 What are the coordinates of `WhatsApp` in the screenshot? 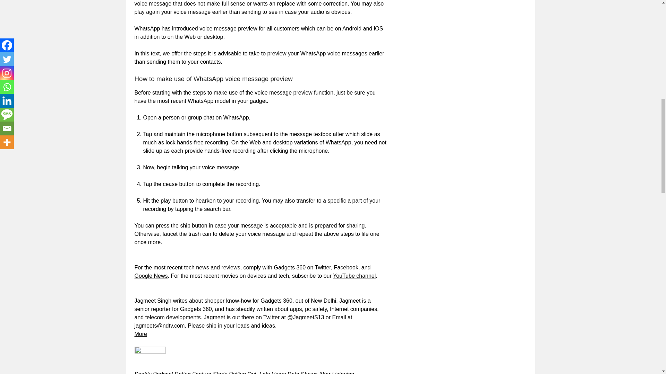 It's located at (147, 28).